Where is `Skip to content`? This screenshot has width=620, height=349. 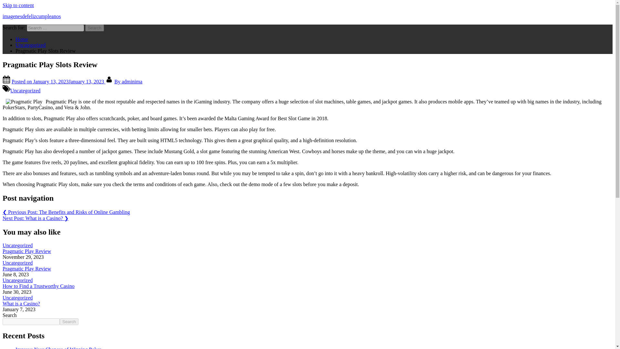 Skip to content is located at coordinates (18, 5).